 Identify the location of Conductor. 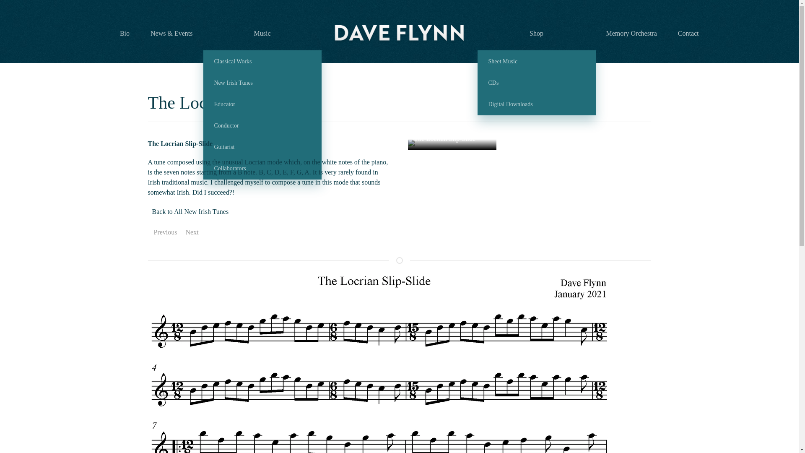
(262, 126).